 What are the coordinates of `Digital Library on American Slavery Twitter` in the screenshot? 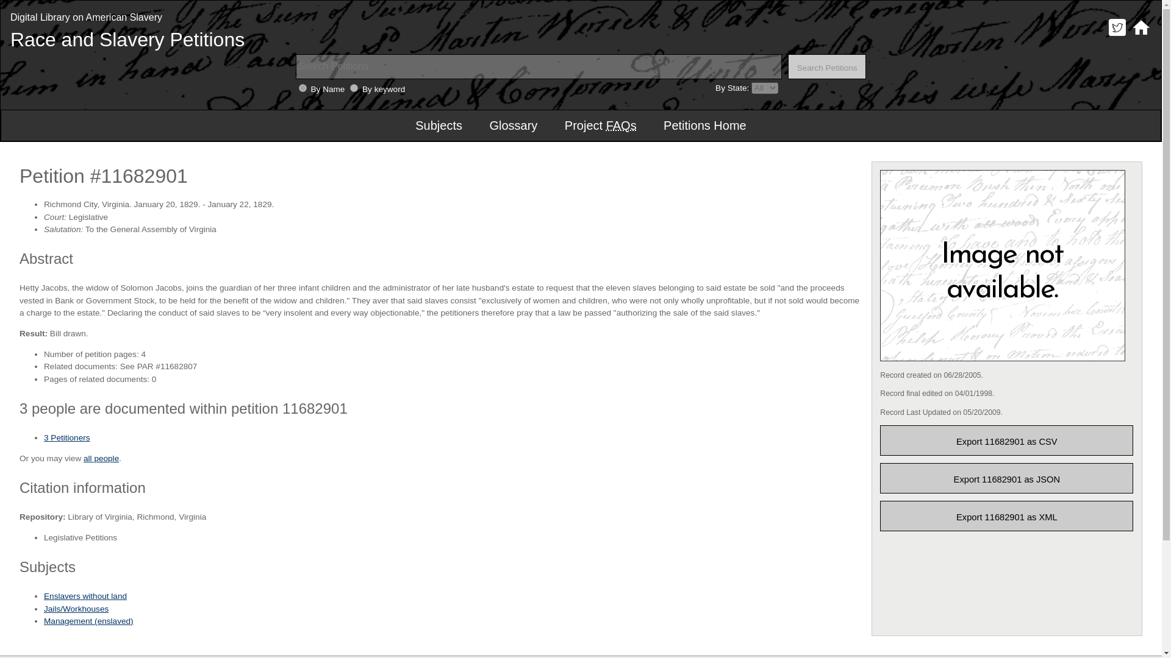 It's located at (1117, 35).